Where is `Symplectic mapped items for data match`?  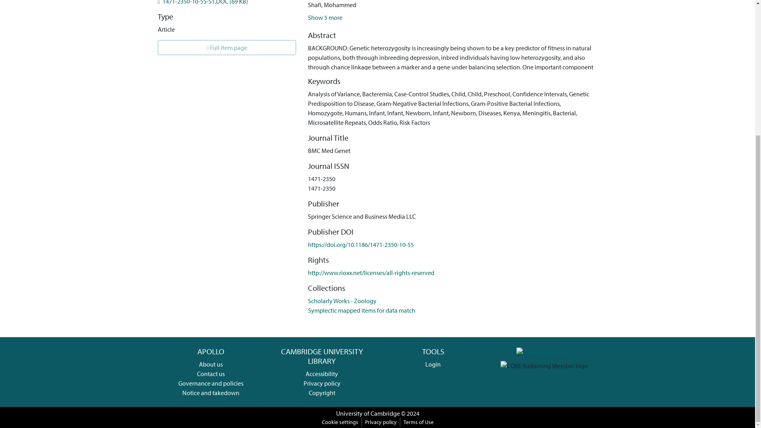
Symplectic mapped items for data match is located at coordinates (361, 310).